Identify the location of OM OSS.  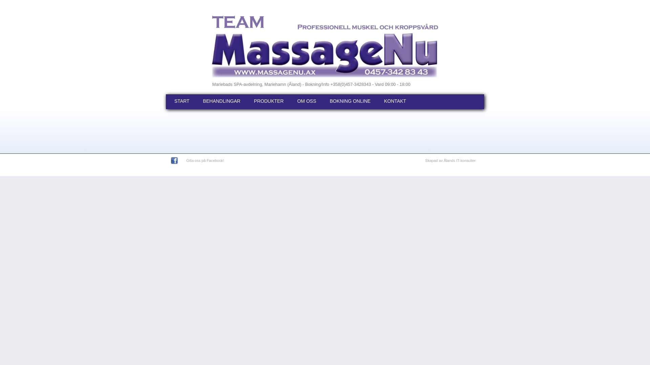
(307, 101).